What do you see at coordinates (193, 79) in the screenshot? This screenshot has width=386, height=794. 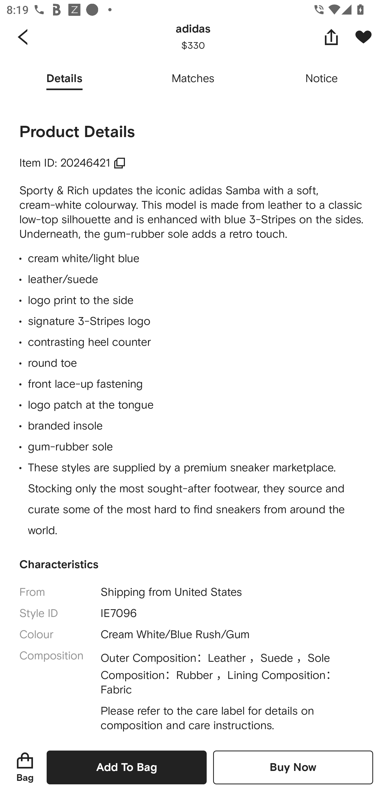 I see `Matches` at bounding box center [193, 79].